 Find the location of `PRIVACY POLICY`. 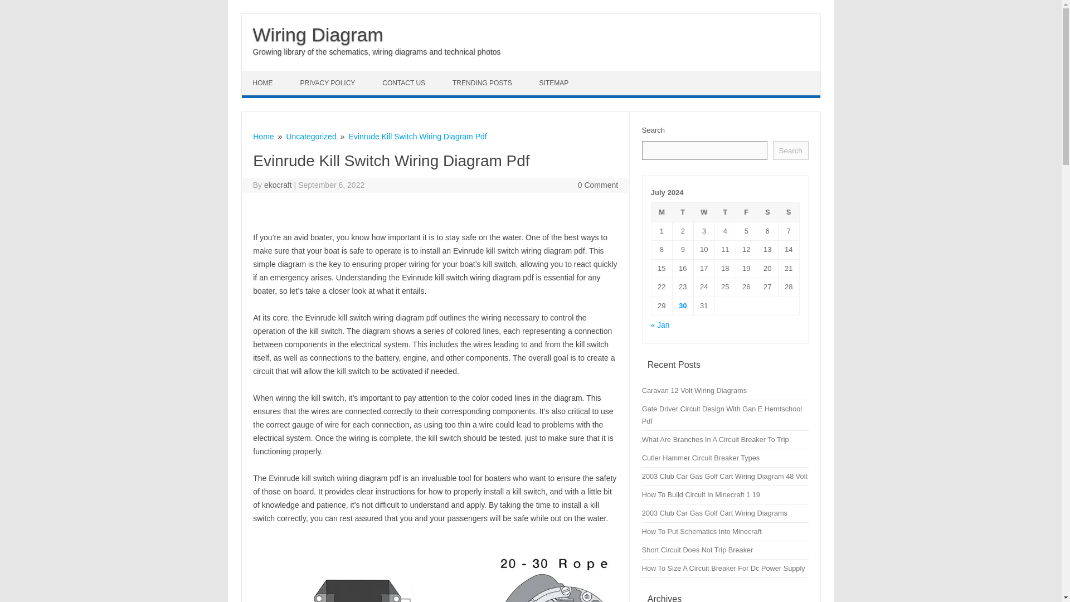

PRIVACY POLICY is located at coordinates (329, 82).